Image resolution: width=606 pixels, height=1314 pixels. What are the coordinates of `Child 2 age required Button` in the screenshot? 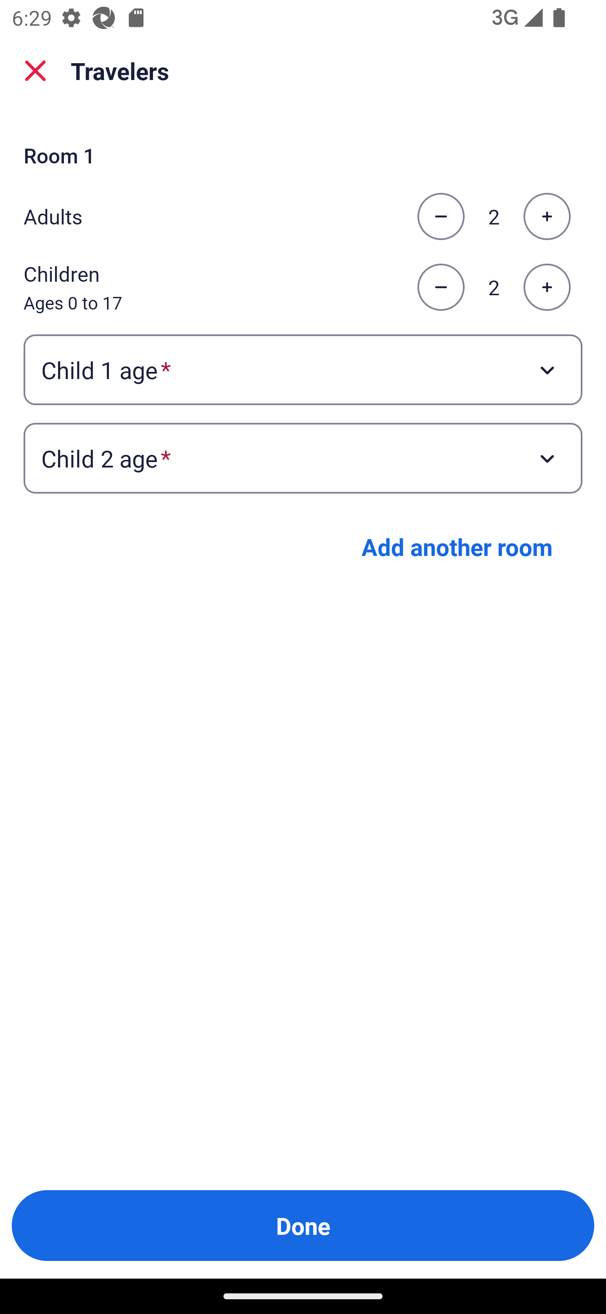 It's located at (303, 458).